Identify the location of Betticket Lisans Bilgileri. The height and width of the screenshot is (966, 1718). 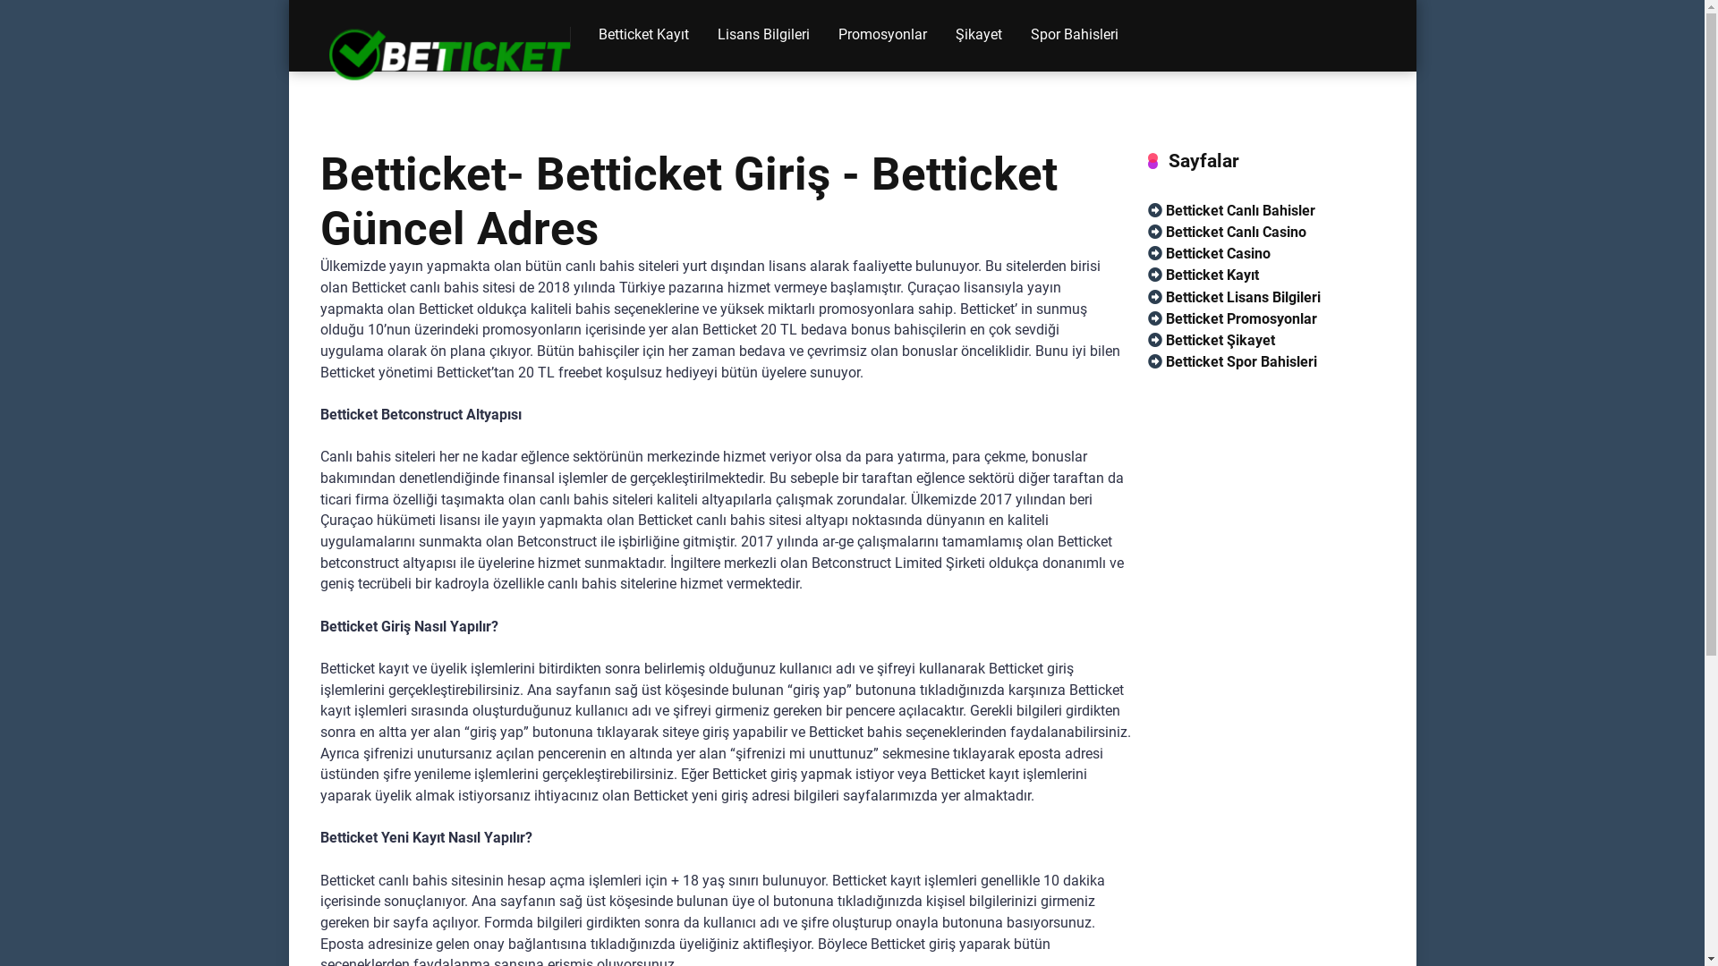
(1233, 298).